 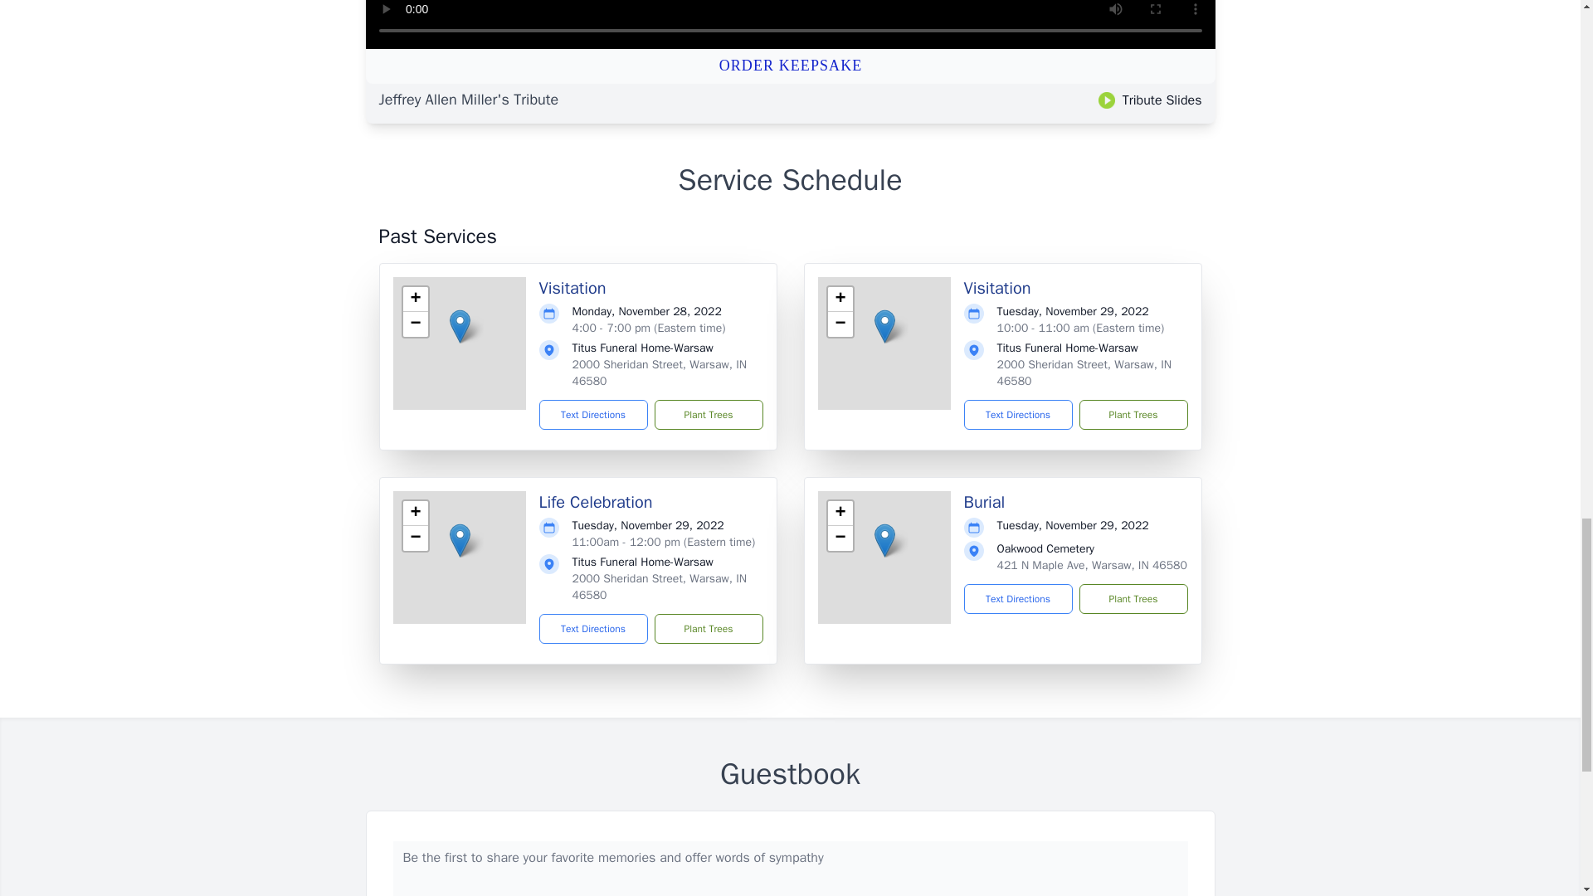 I want to click on Text Directions, so click(x=1017, y=415).